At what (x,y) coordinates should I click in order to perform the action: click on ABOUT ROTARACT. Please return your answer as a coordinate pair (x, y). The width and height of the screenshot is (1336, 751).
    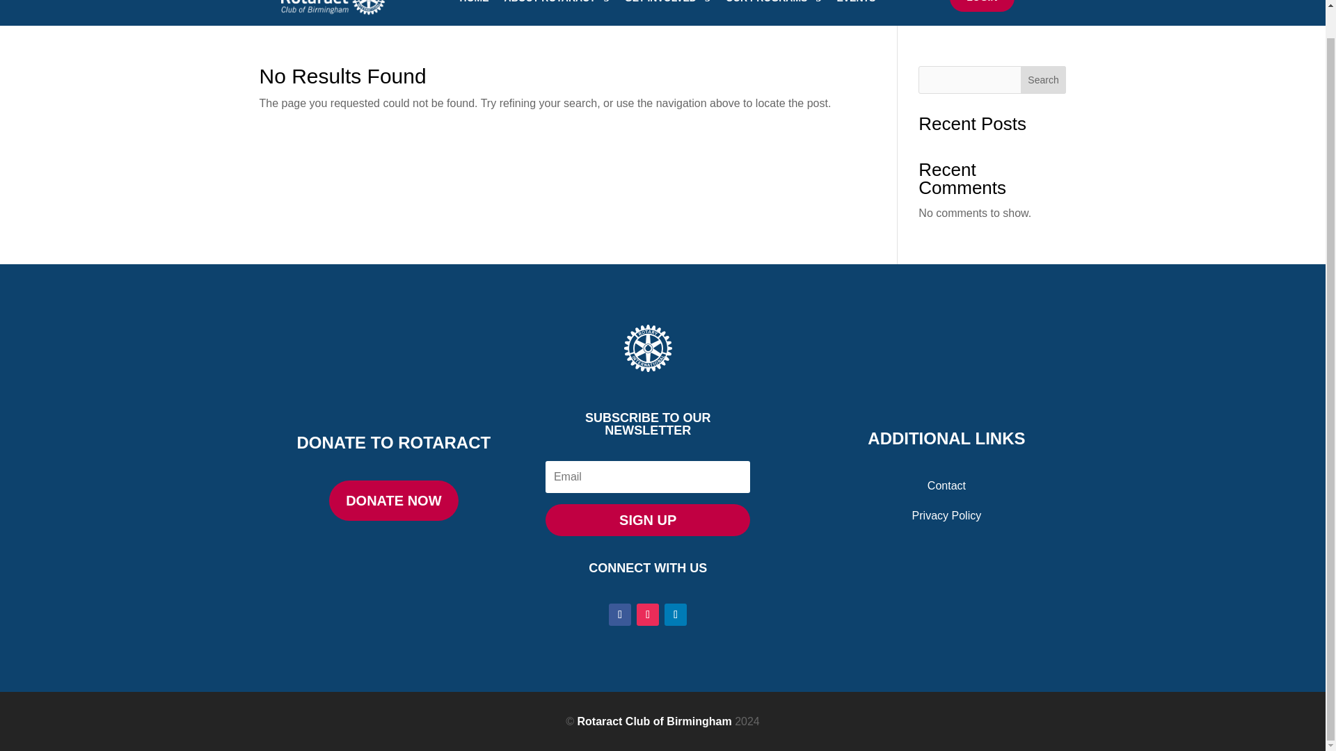
    Looking at the image, I should click on (557, 12).